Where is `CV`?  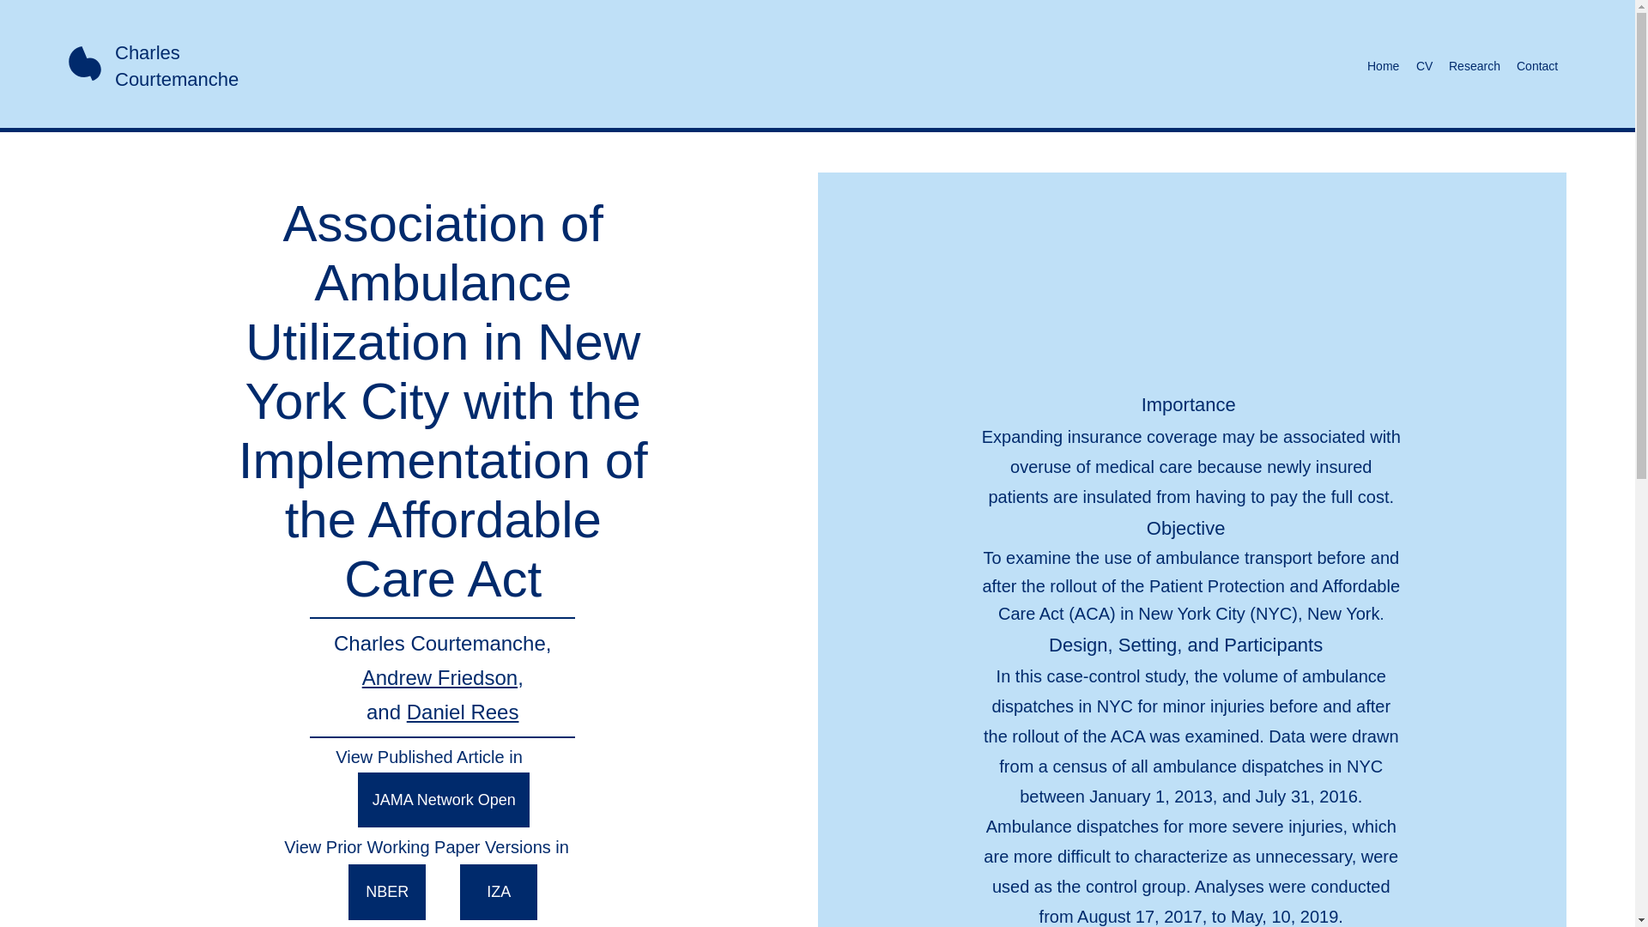
CV is located at coordinates (1423, 65).